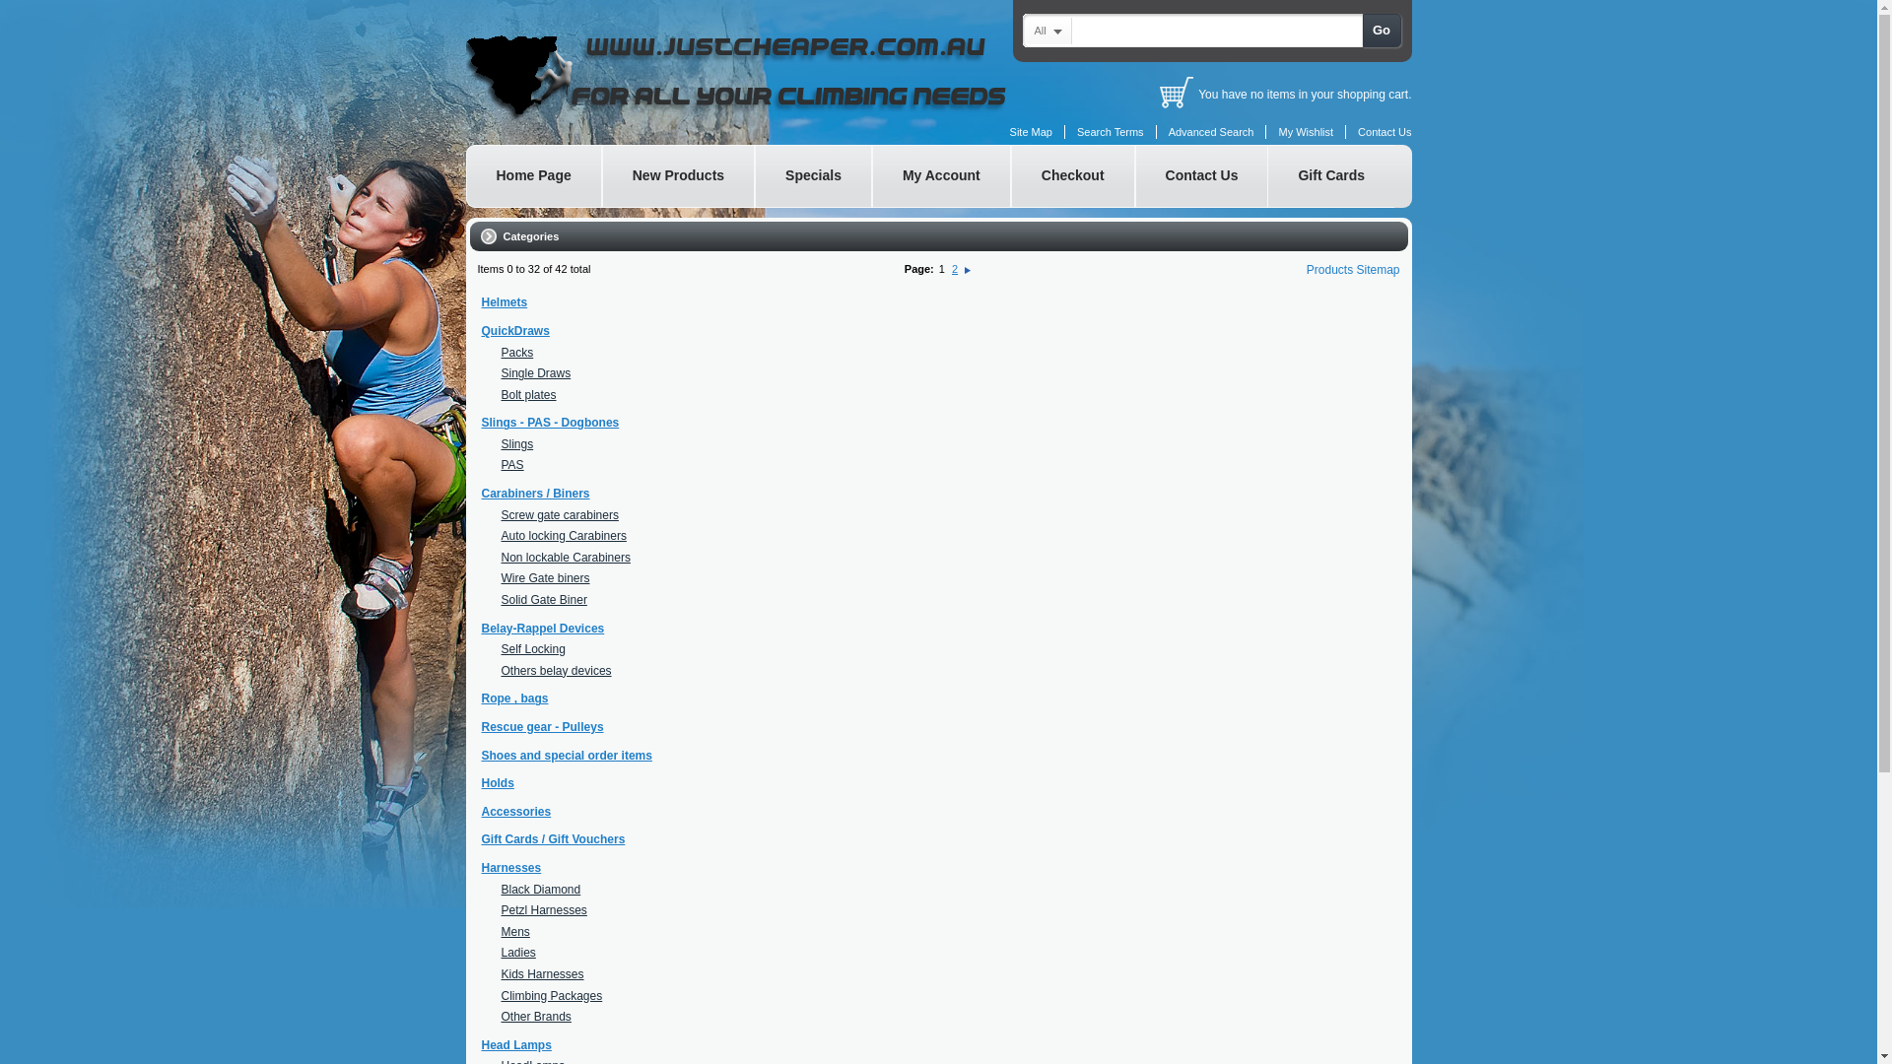  Describe the element at coordinates (535, 494) in the screenshot. I see `Carabiners / Biners` at that location.